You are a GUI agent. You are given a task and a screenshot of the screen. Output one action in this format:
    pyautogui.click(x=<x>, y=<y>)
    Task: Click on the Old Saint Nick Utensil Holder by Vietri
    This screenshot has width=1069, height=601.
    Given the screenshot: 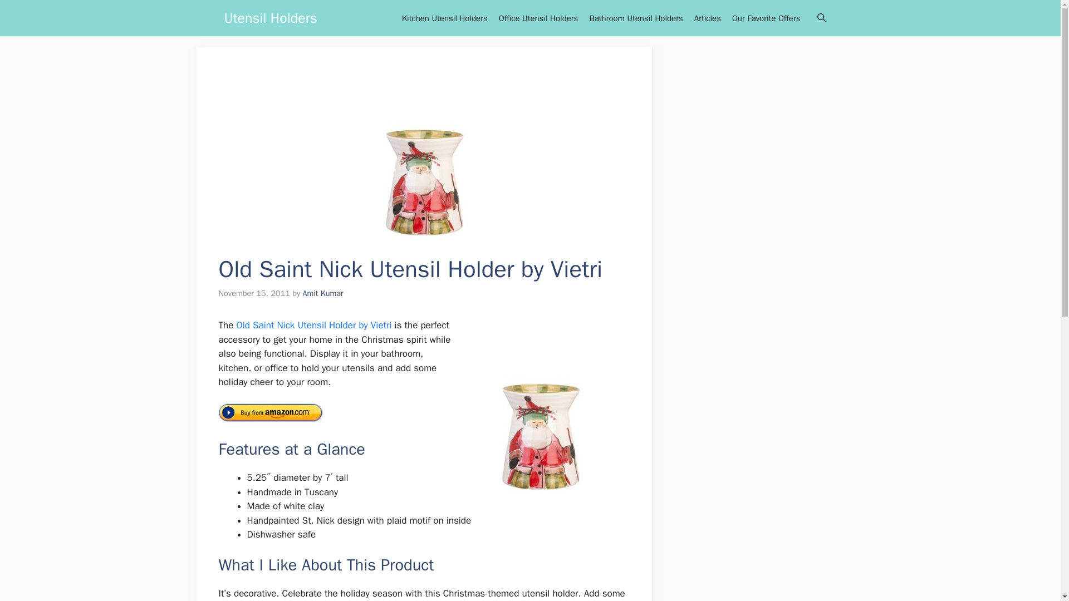 What is the action you would take?
    pyautogui.click(x=312, y=325)
    